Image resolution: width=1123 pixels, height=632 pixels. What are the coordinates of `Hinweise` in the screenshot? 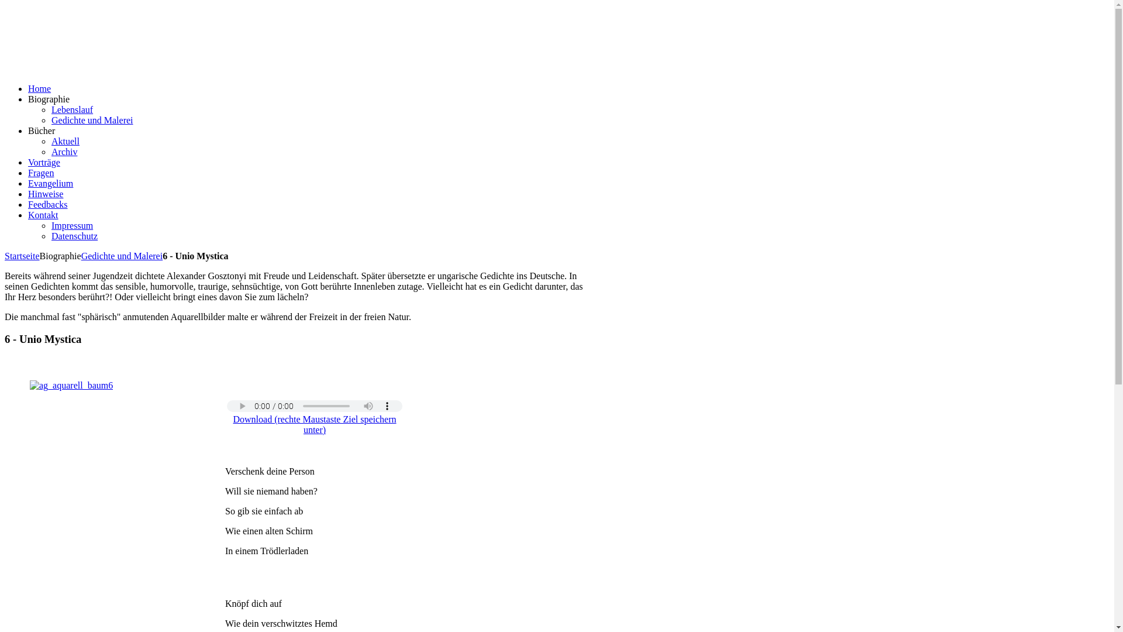 It's located at (46, 194).